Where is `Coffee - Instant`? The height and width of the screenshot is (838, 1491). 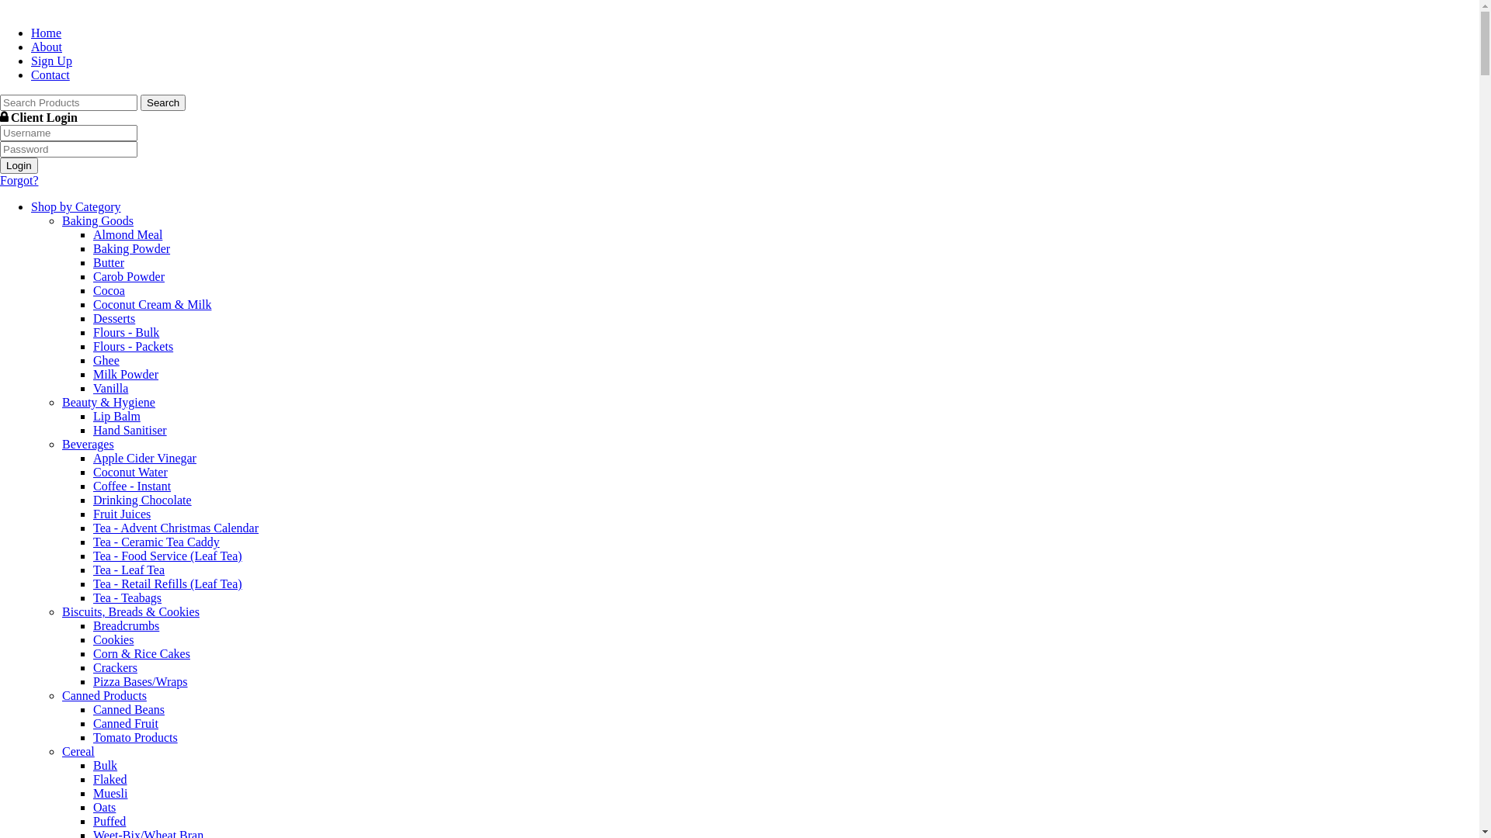 Coffee - Instant is located at coordinates (132, 486).